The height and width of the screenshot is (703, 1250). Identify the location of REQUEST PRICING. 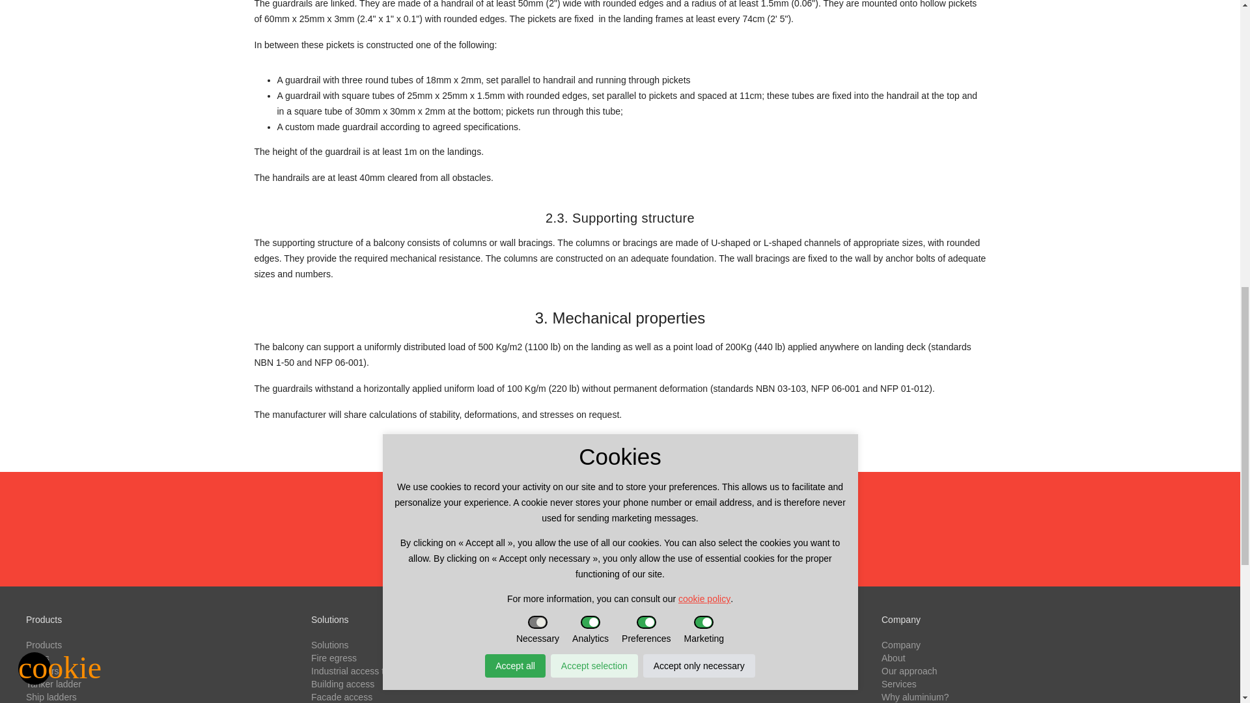
(620, 528).